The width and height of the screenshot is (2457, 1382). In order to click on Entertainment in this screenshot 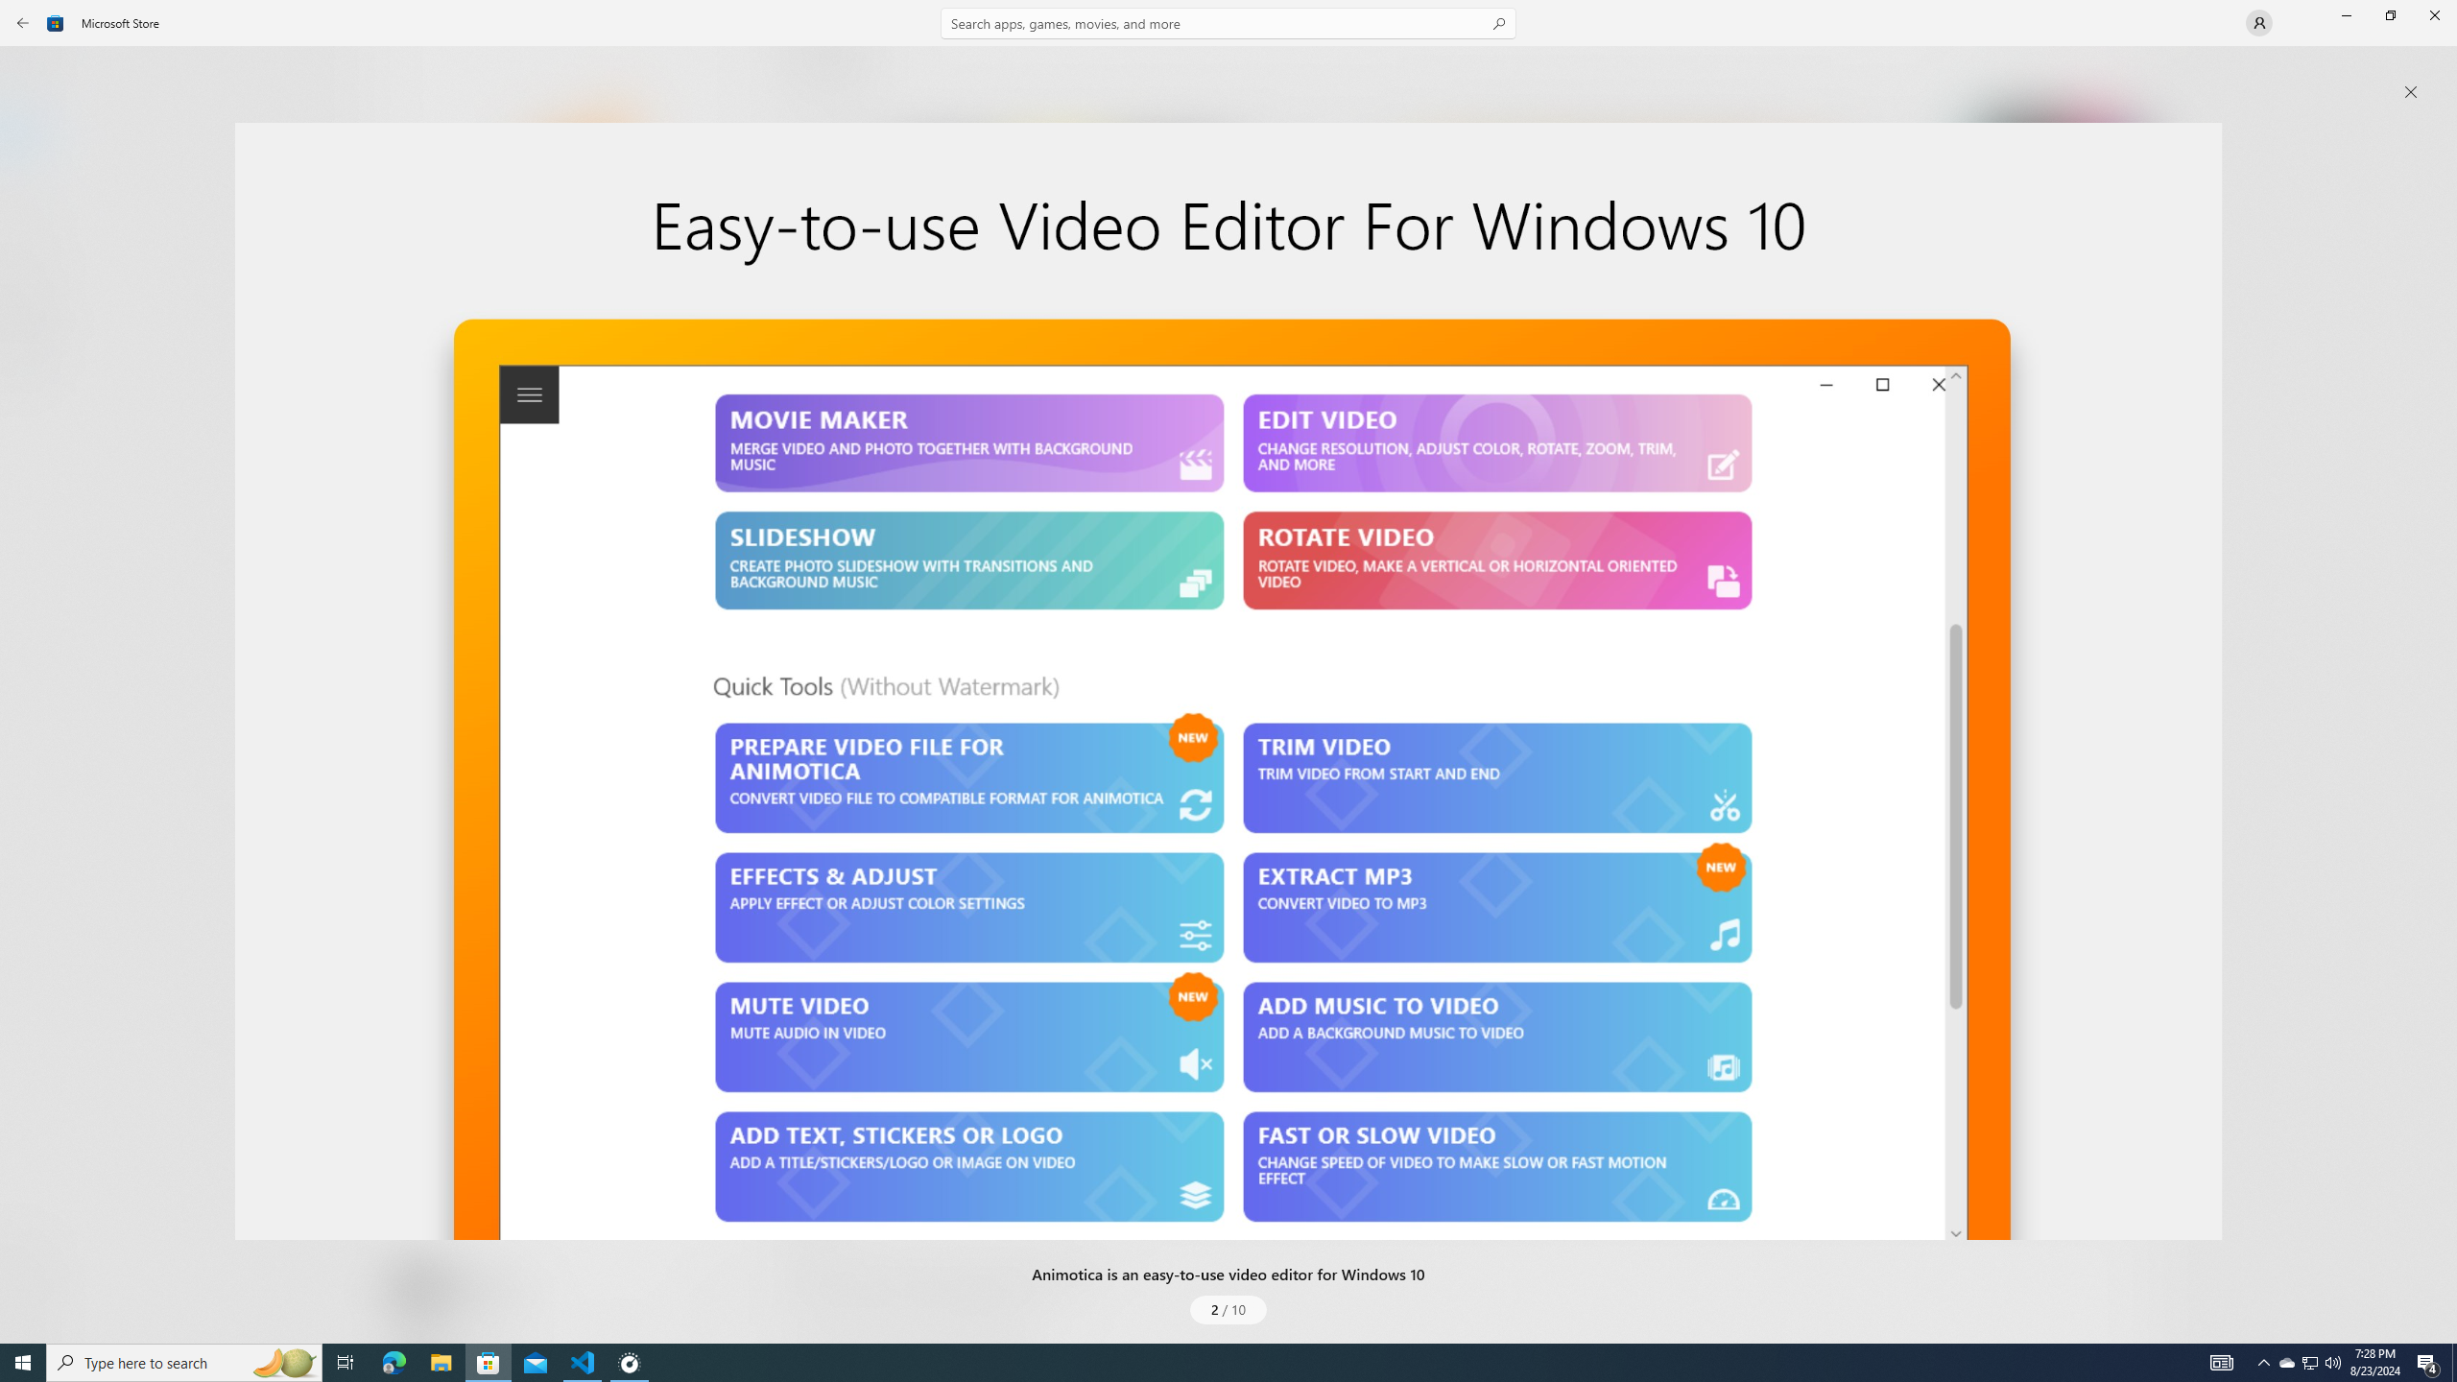, I will do `click(35, 314)`.